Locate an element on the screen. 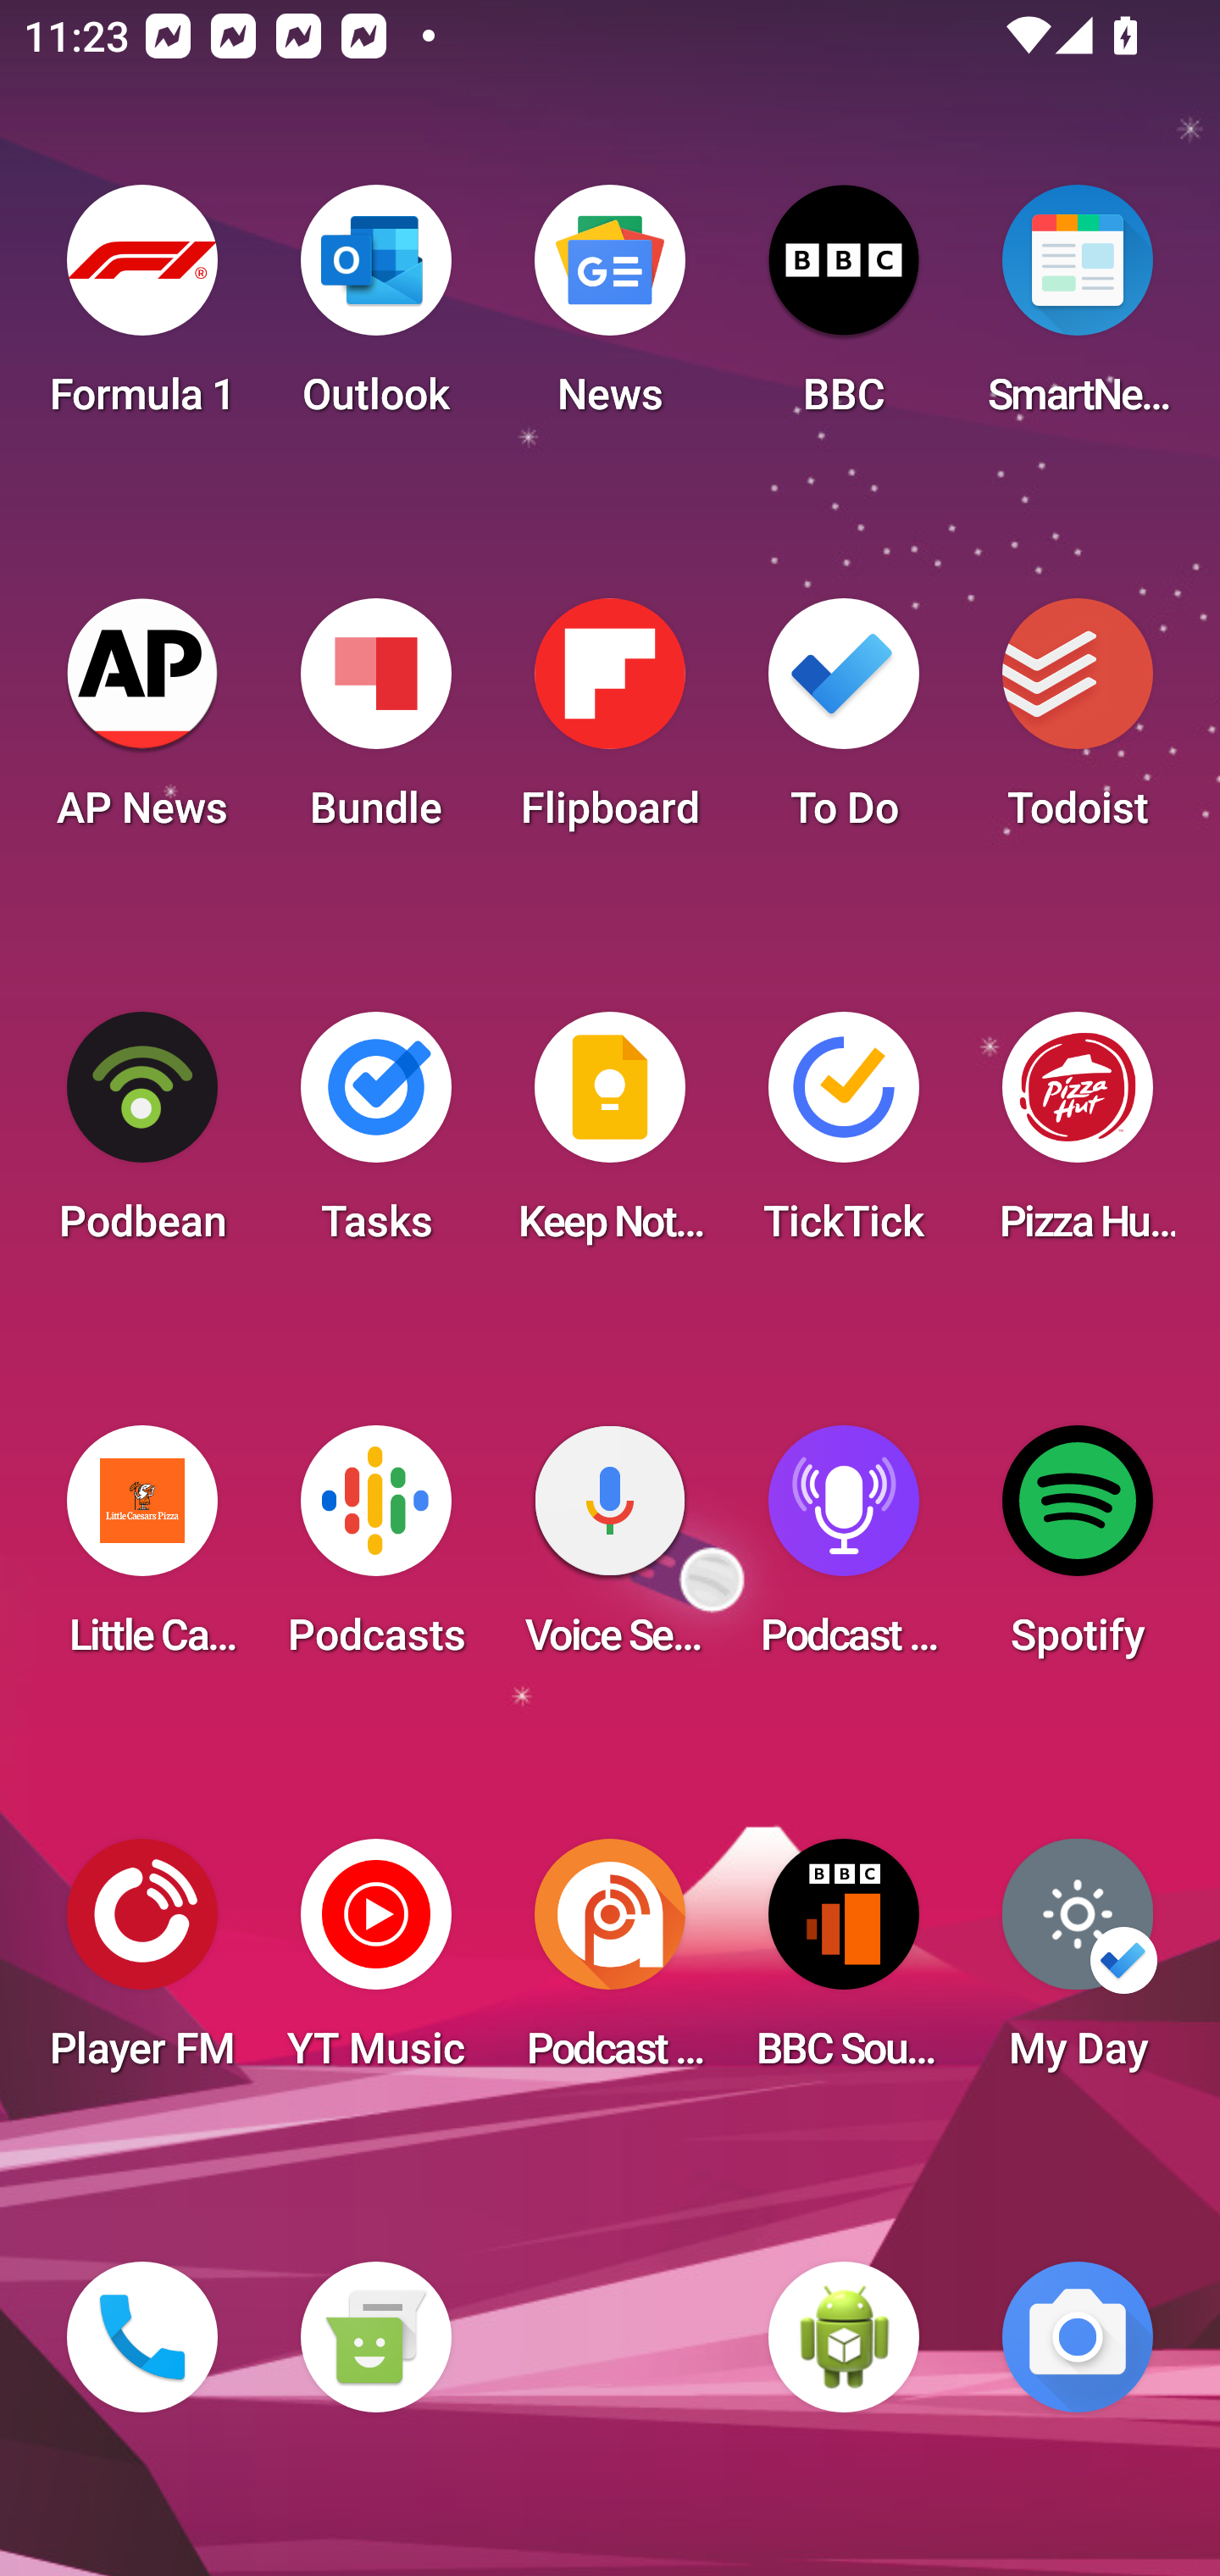  Podcasts is located at coordinates (375, 1551).